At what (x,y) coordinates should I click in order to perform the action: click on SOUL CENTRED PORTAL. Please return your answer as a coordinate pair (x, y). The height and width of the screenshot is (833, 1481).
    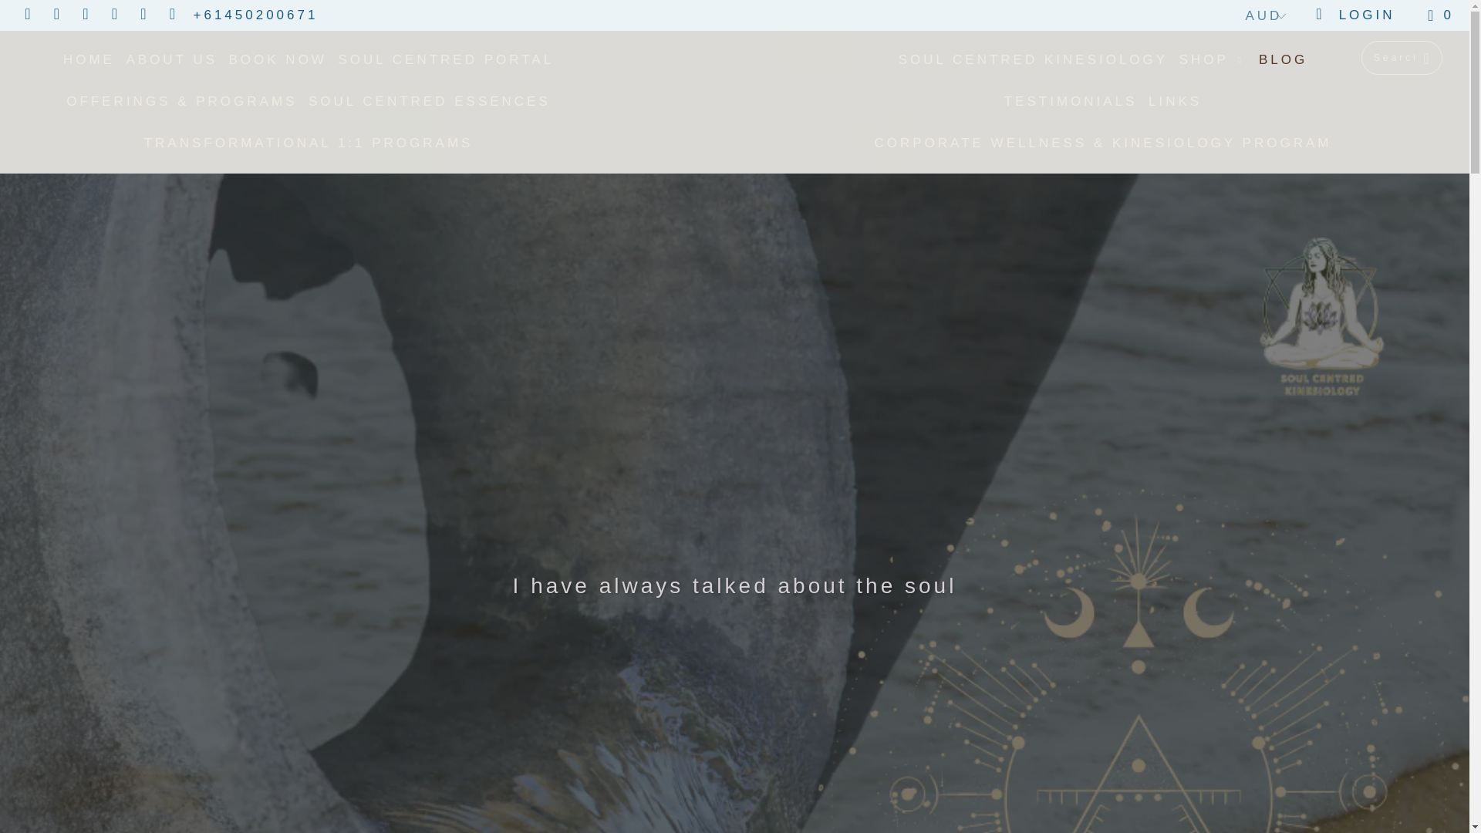
    Looking at the image, I should click on (446, 60).